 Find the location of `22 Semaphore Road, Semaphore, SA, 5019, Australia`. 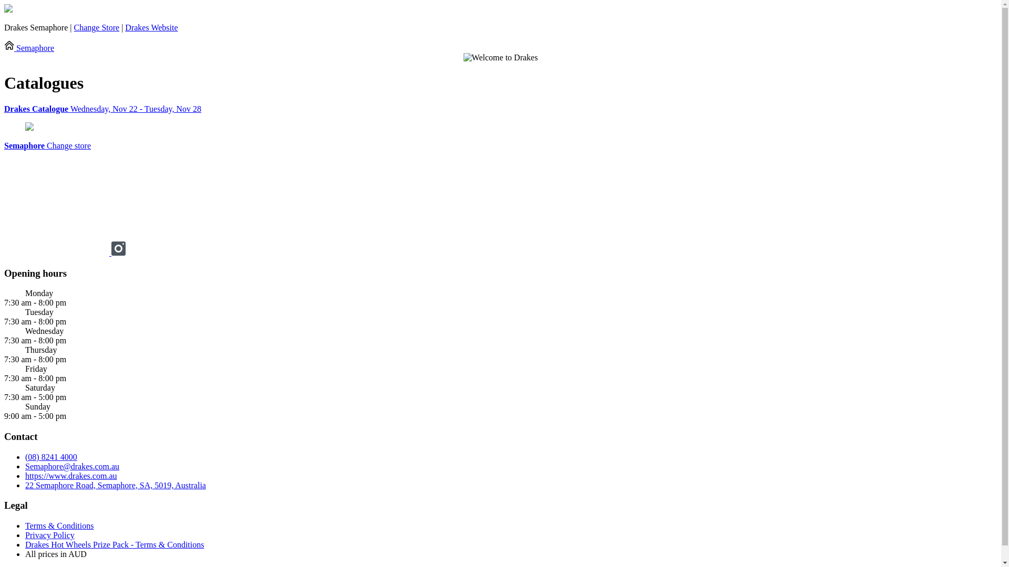

22 Semaphore Road, Semaphore, SA, 5019, Australia is located at coordinates (116, 485).